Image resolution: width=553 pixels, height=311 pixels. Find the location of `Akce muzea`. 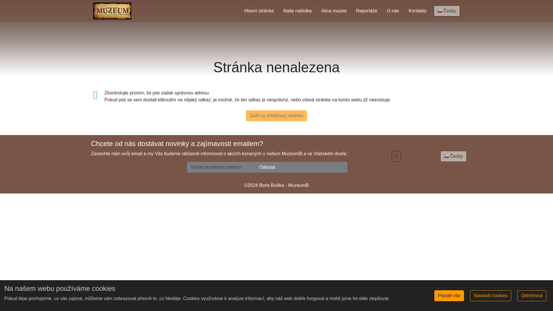

Akce muzea is located at coordinates (334, 11).